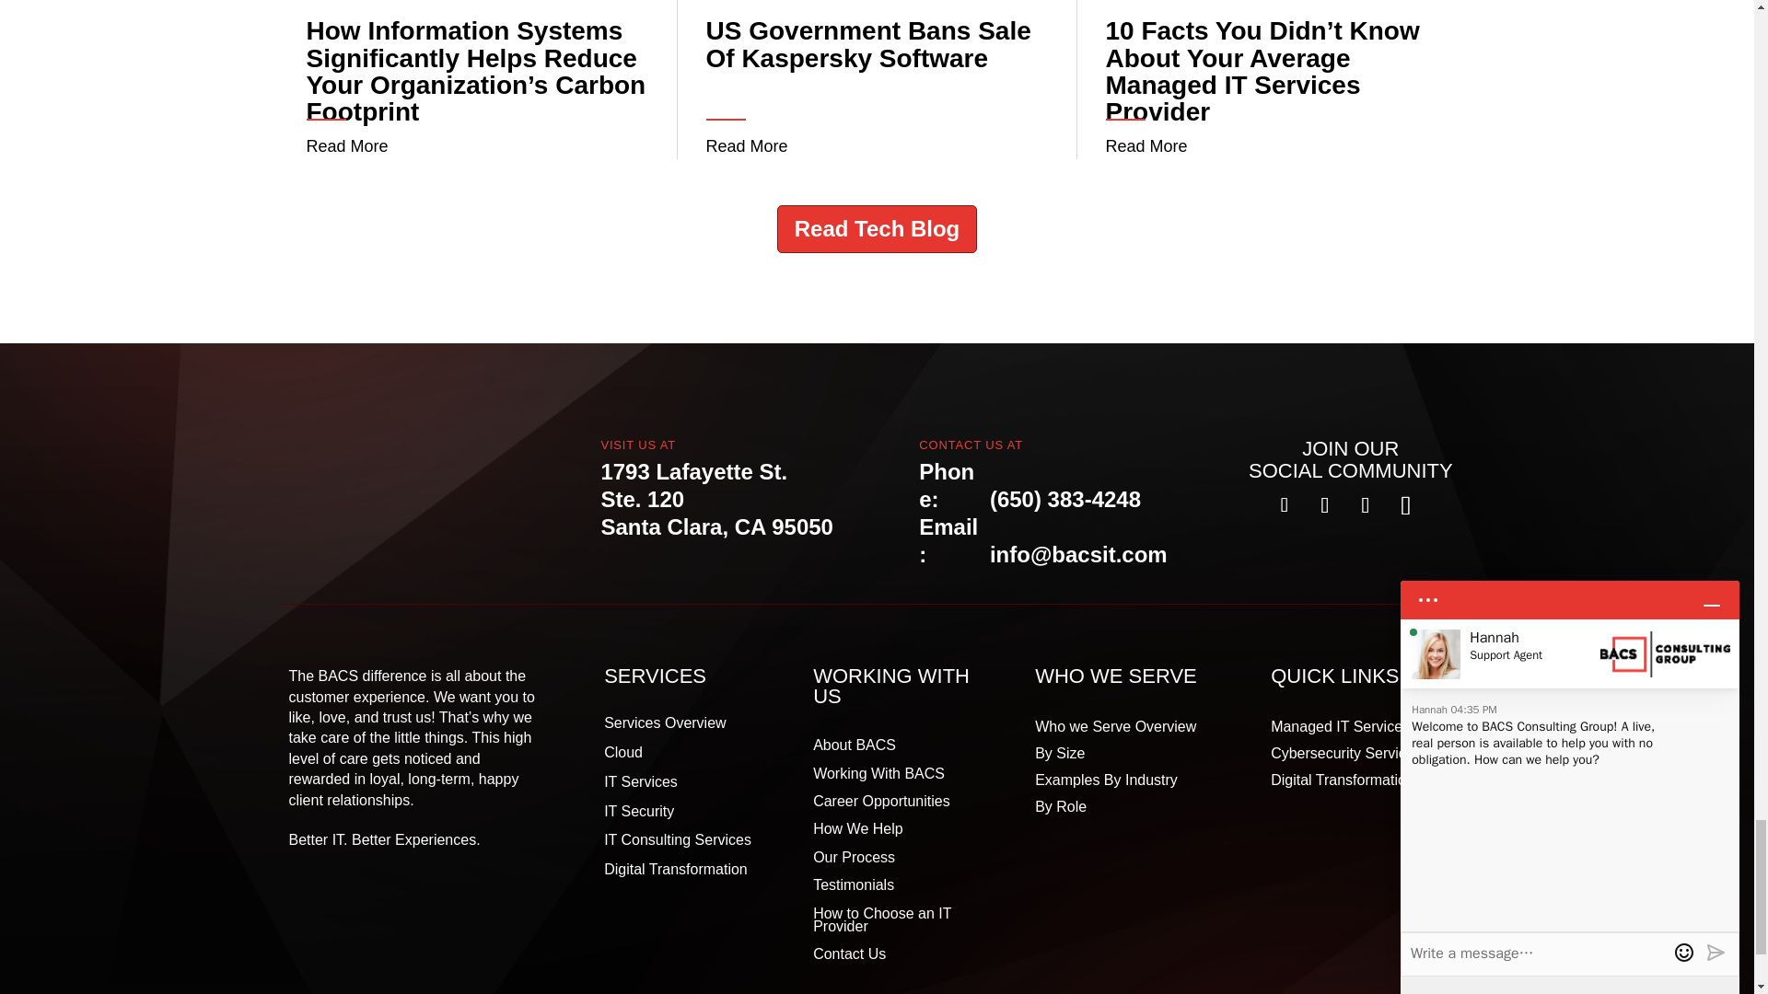 Image resolution: width=1768 pixels, height=994 pixels. I want to click on Follow on Facebook, so click(1284, 504).